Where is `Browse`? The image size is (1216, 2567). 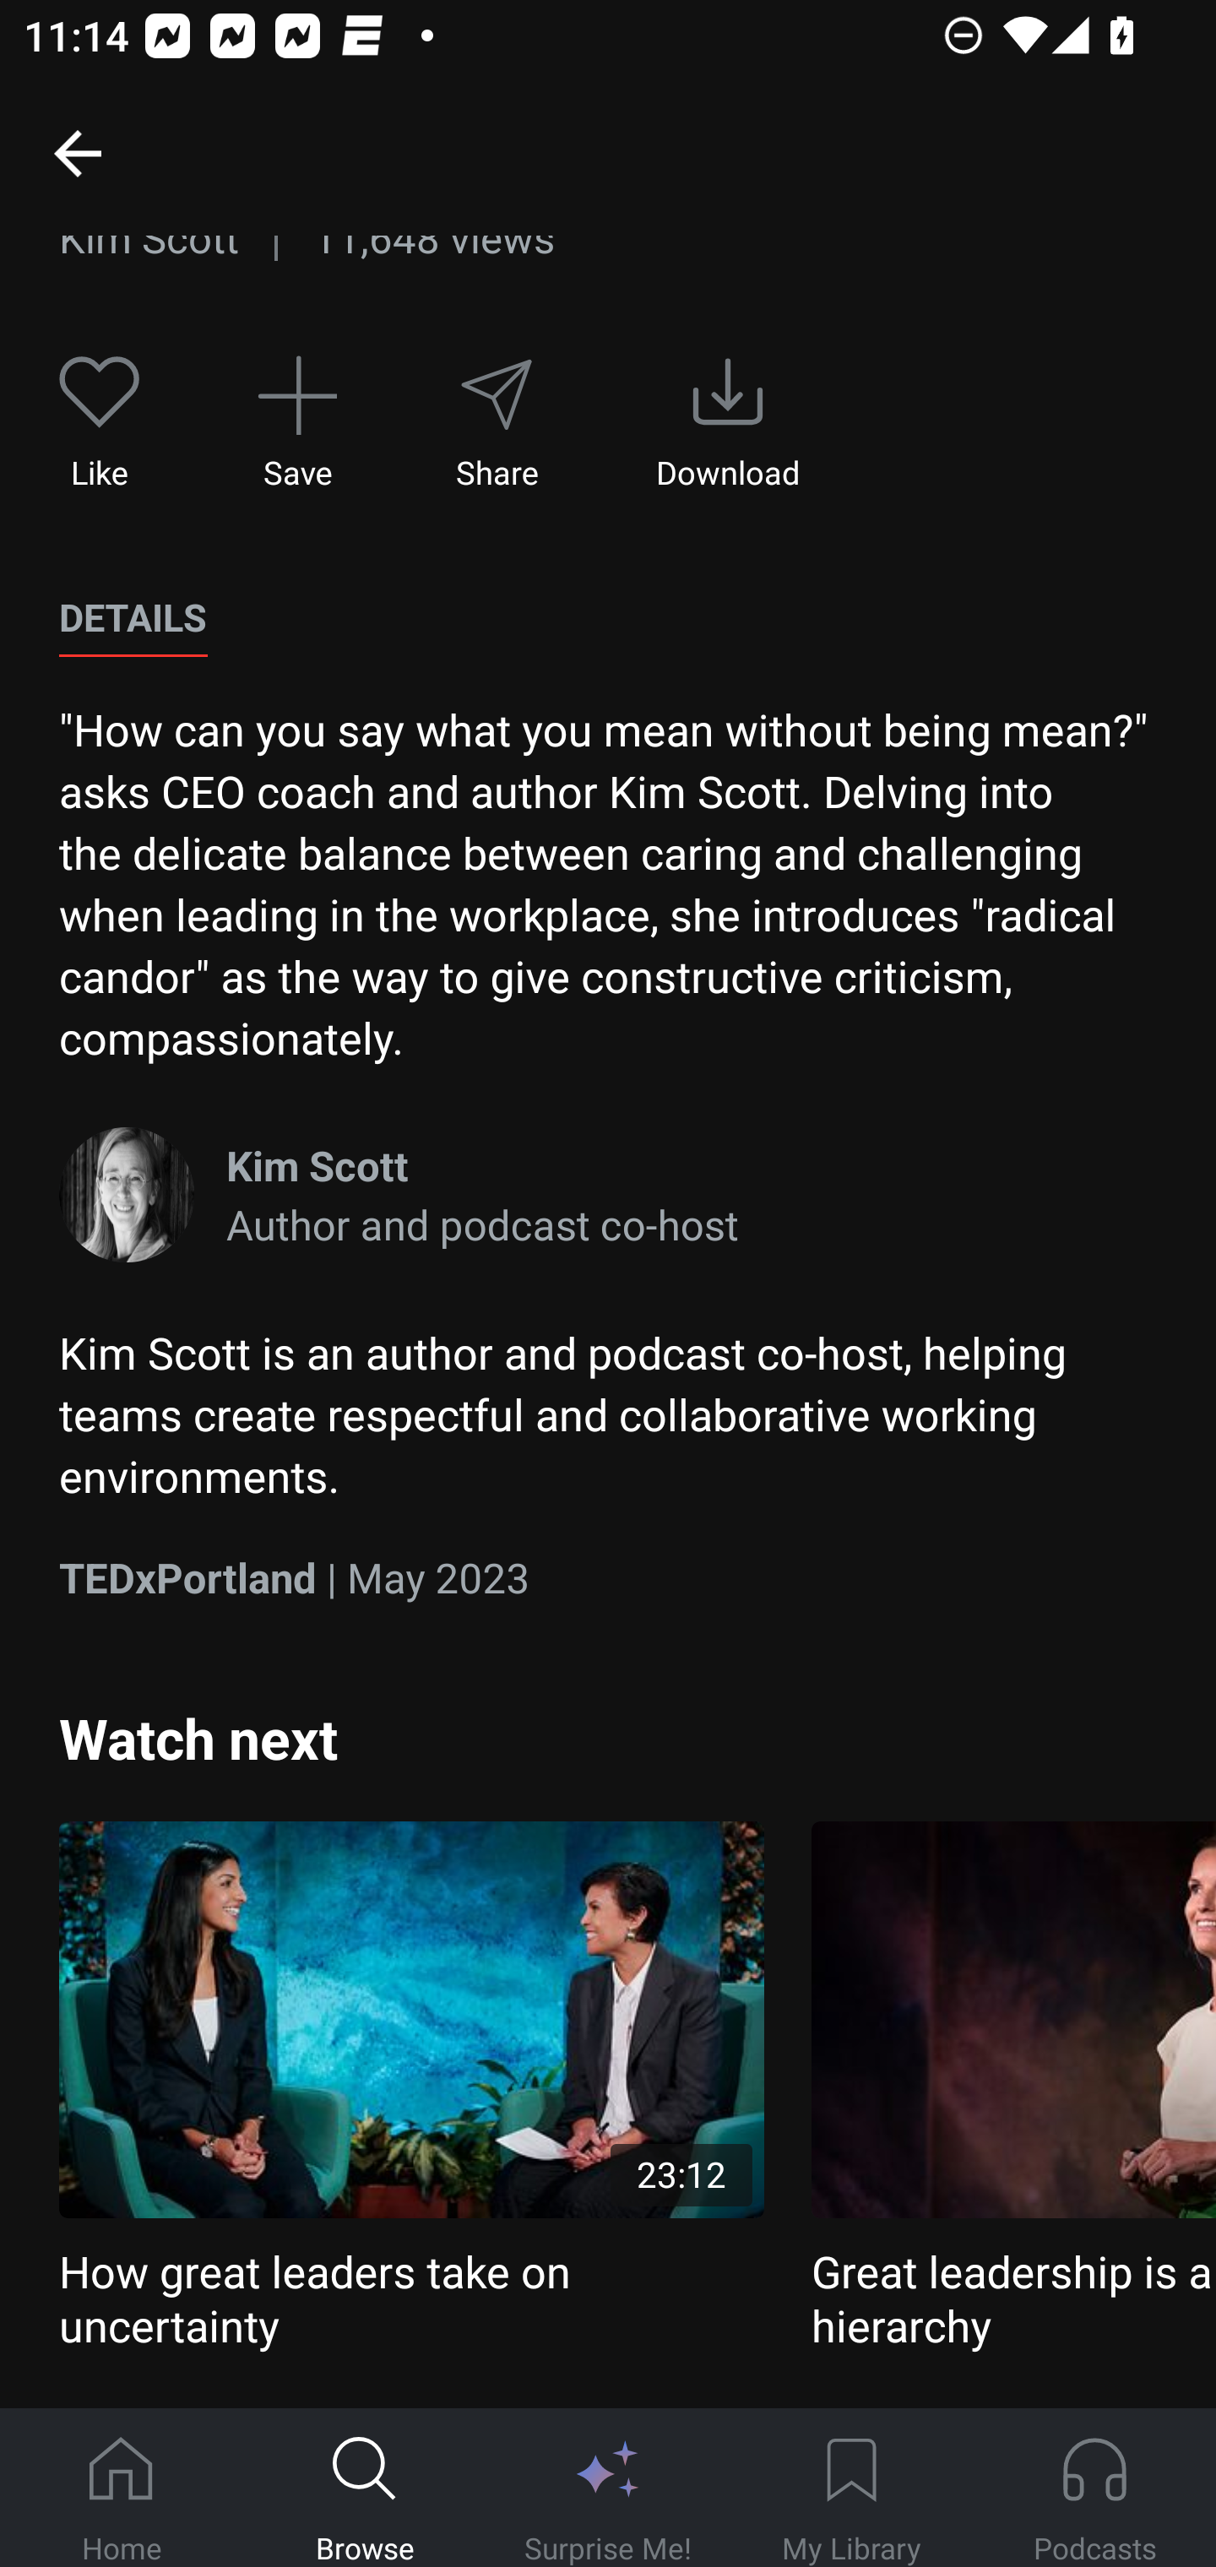 Browse is located at coordinates (365, 2488).